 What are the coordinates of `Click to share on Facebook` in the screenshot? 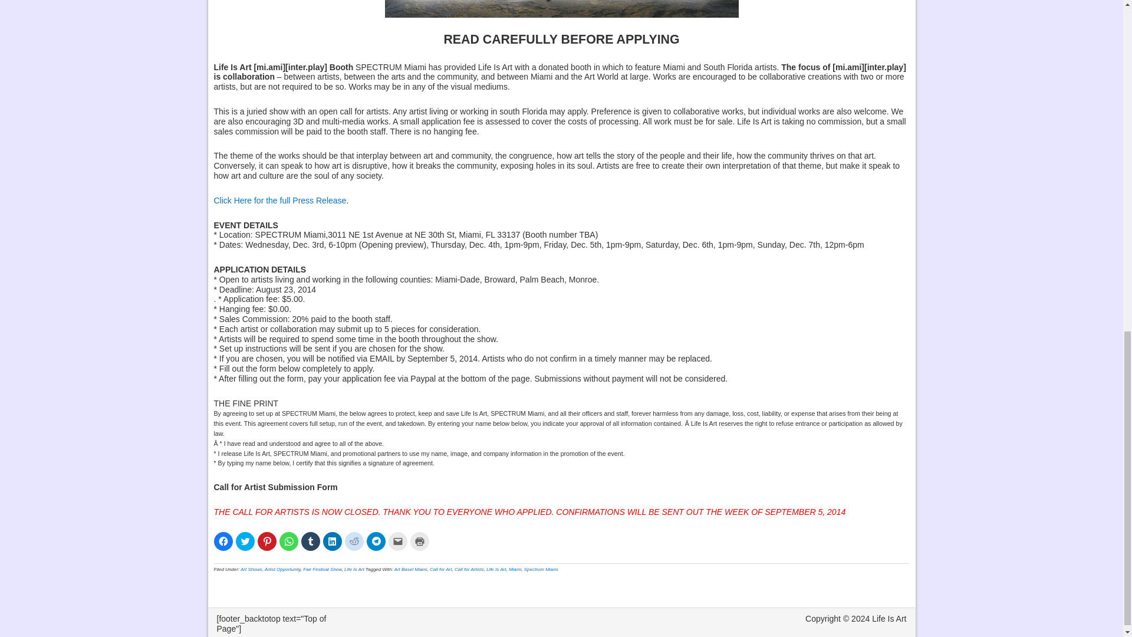 It's located at (223, 541).